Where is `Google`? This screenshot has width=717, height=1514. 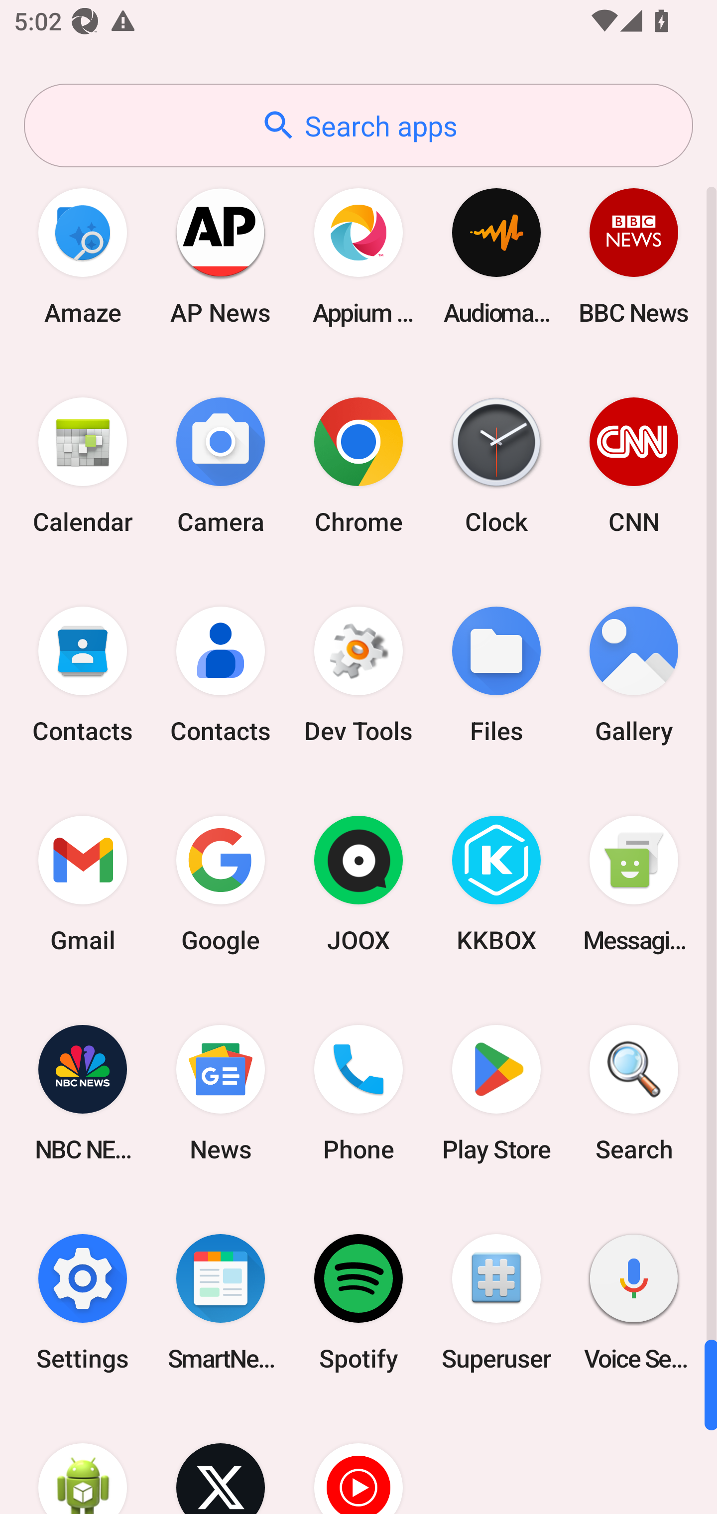
Google is located at coordinates (221, 884).